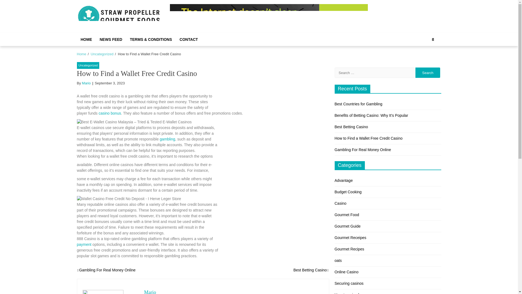  What do you see at coordinates (86, 39) in the screenshot?
I see `HOME` at bounding box center [86, 39].